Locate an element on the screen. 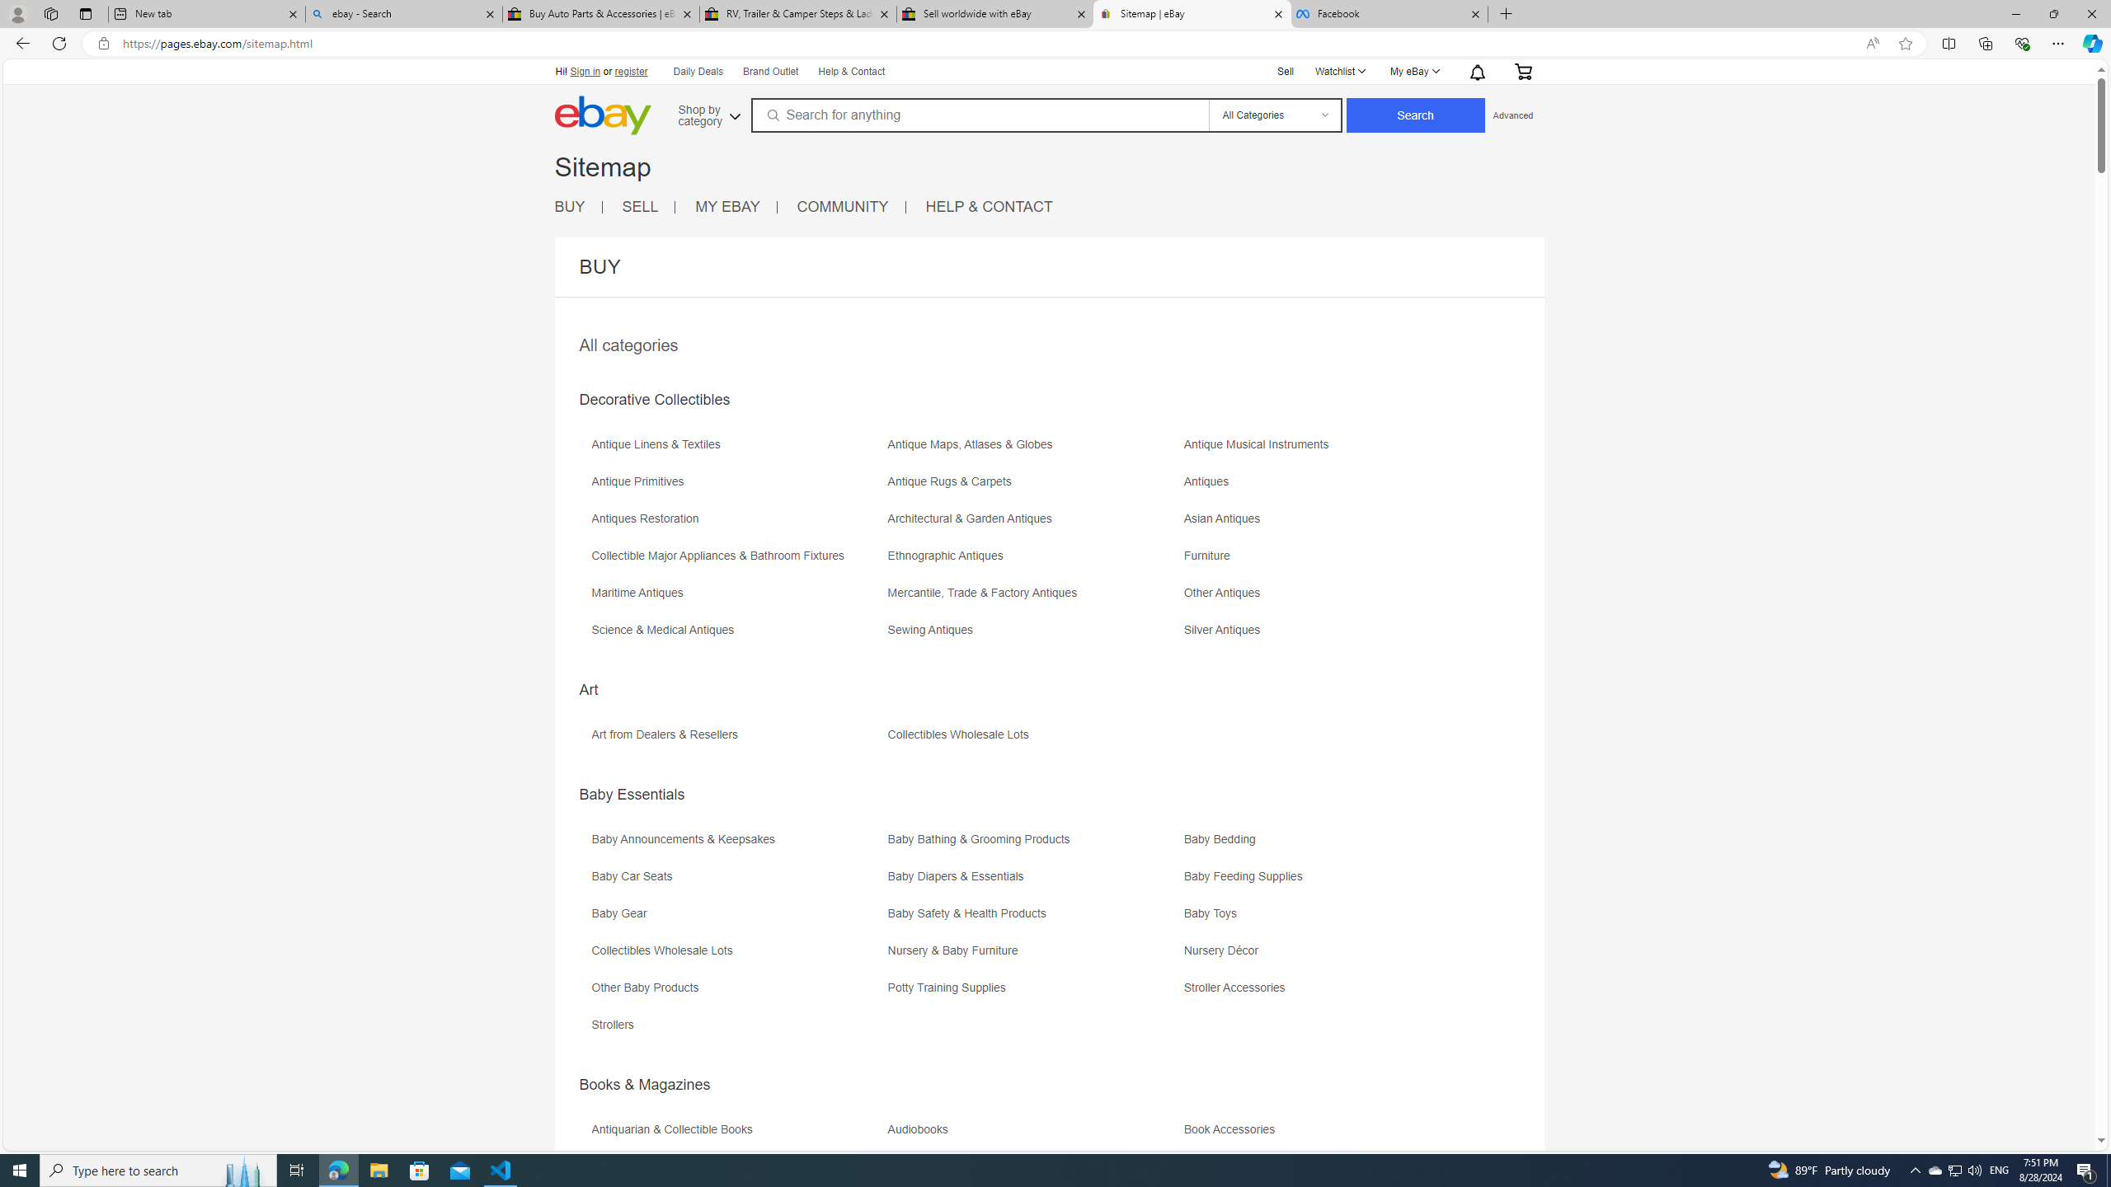 The width and height of the screenshot is (2111, 1187). Nursery & Baby Furniture is located at coordinates (1033, 956).